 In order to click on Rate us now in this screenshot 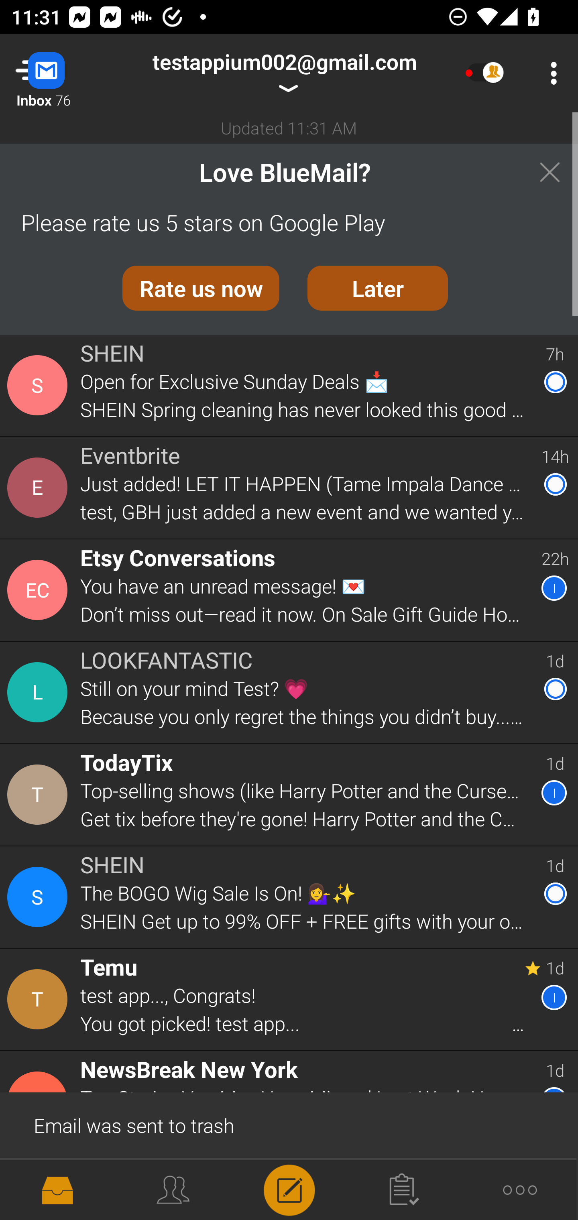, I will do `click(201, 288)`.